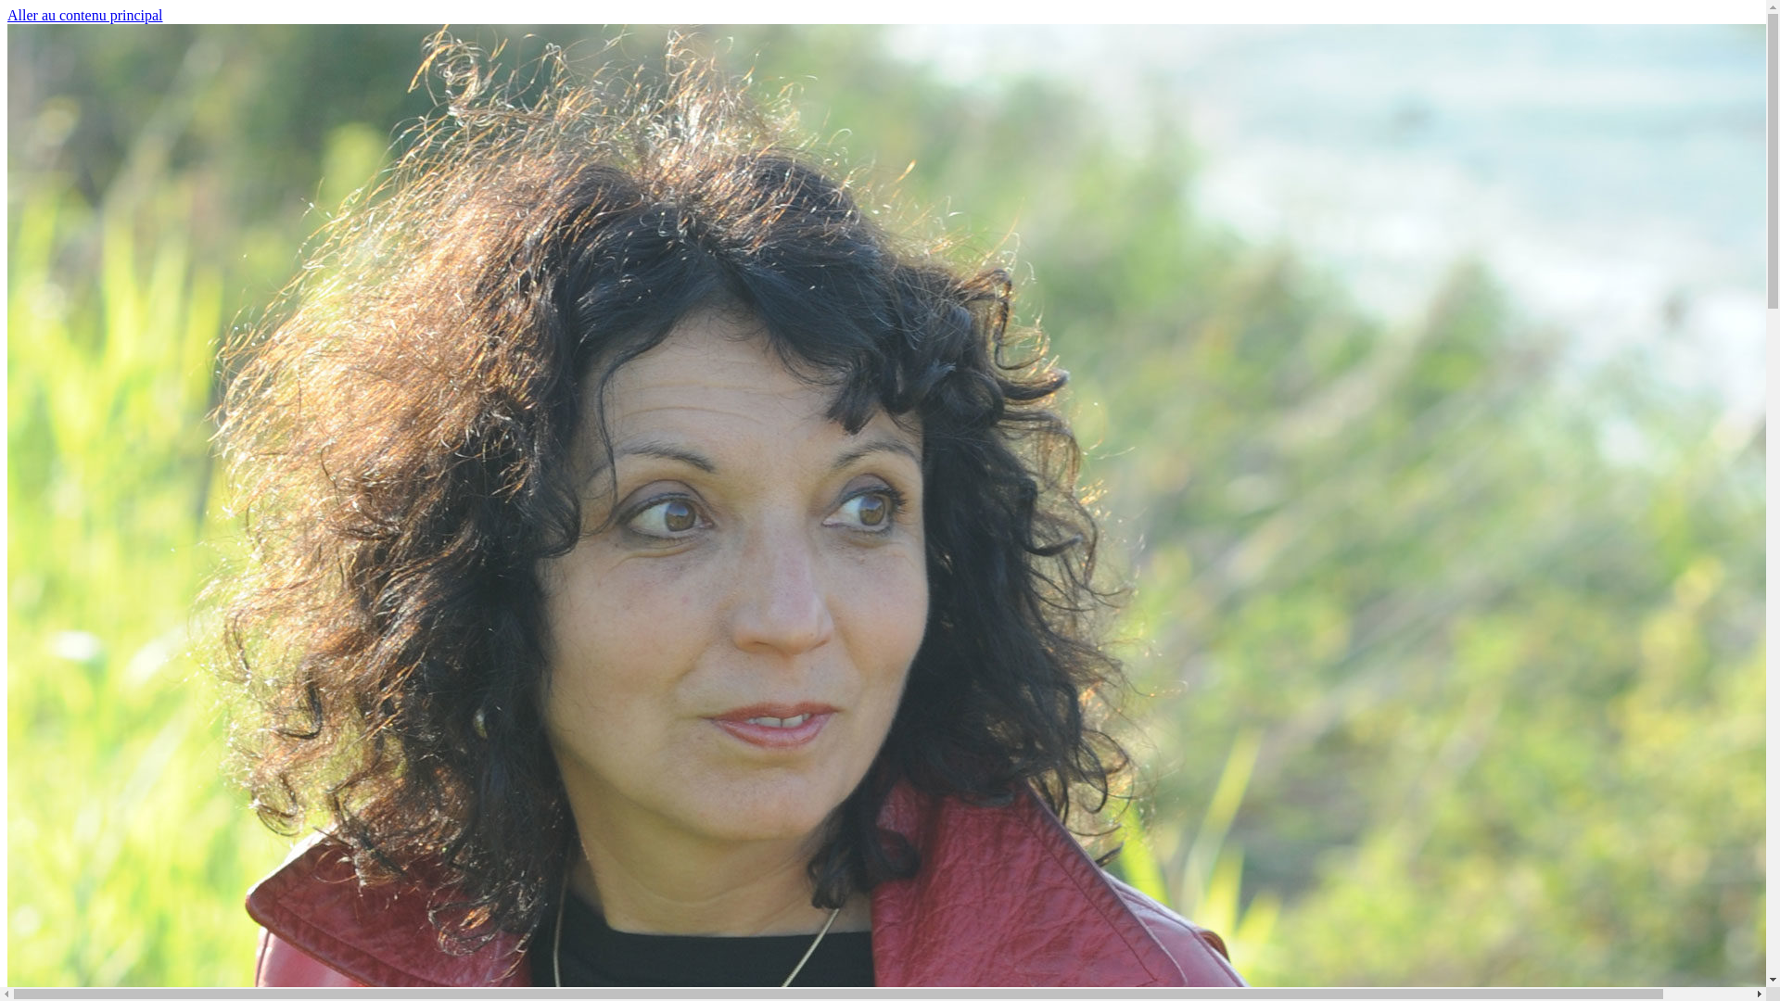  What do you see at coordinates (85, 15) in the screenshot?
I see `Aller au contenu principal` at bounding box center [85, 15].